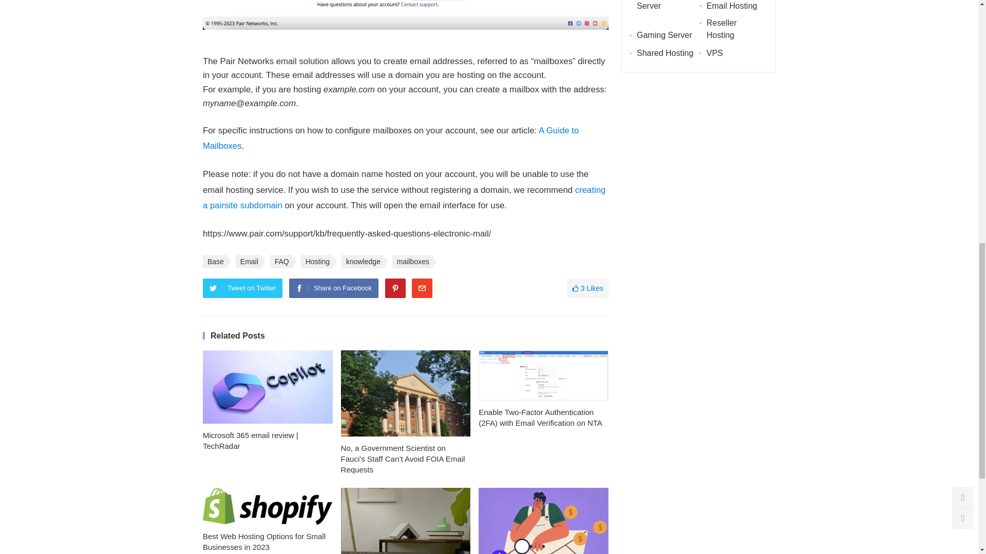 The height and width of the screenshot is (554, 986). I want to click on knowledge, so click(362, 261).